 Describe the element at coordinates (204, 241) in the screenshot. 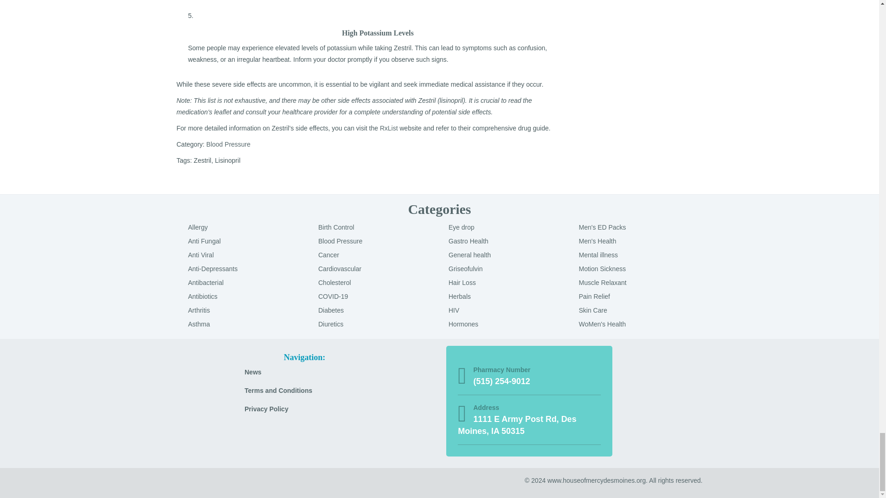

I see `Anti Fungal` at that location.